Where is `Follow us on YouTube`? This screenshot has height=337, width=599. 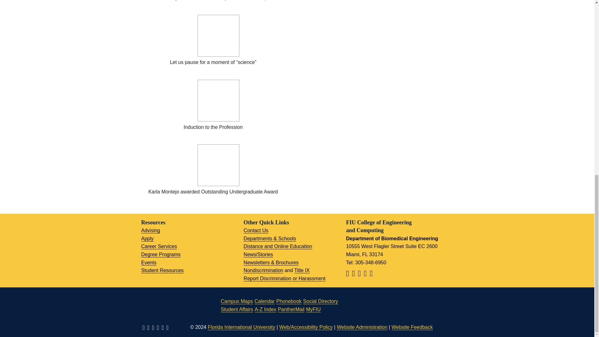 Follow us on YouTube is located at coordinates (366, 274).